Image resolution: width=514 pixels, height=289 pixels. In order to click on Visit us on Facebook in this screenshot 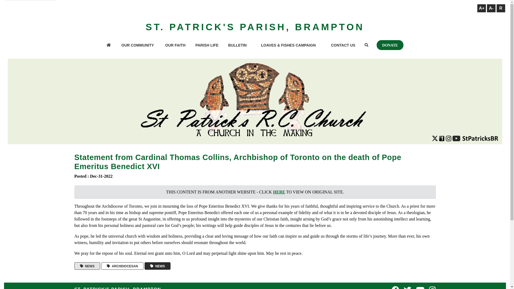, I will do `click(395, 287)`.